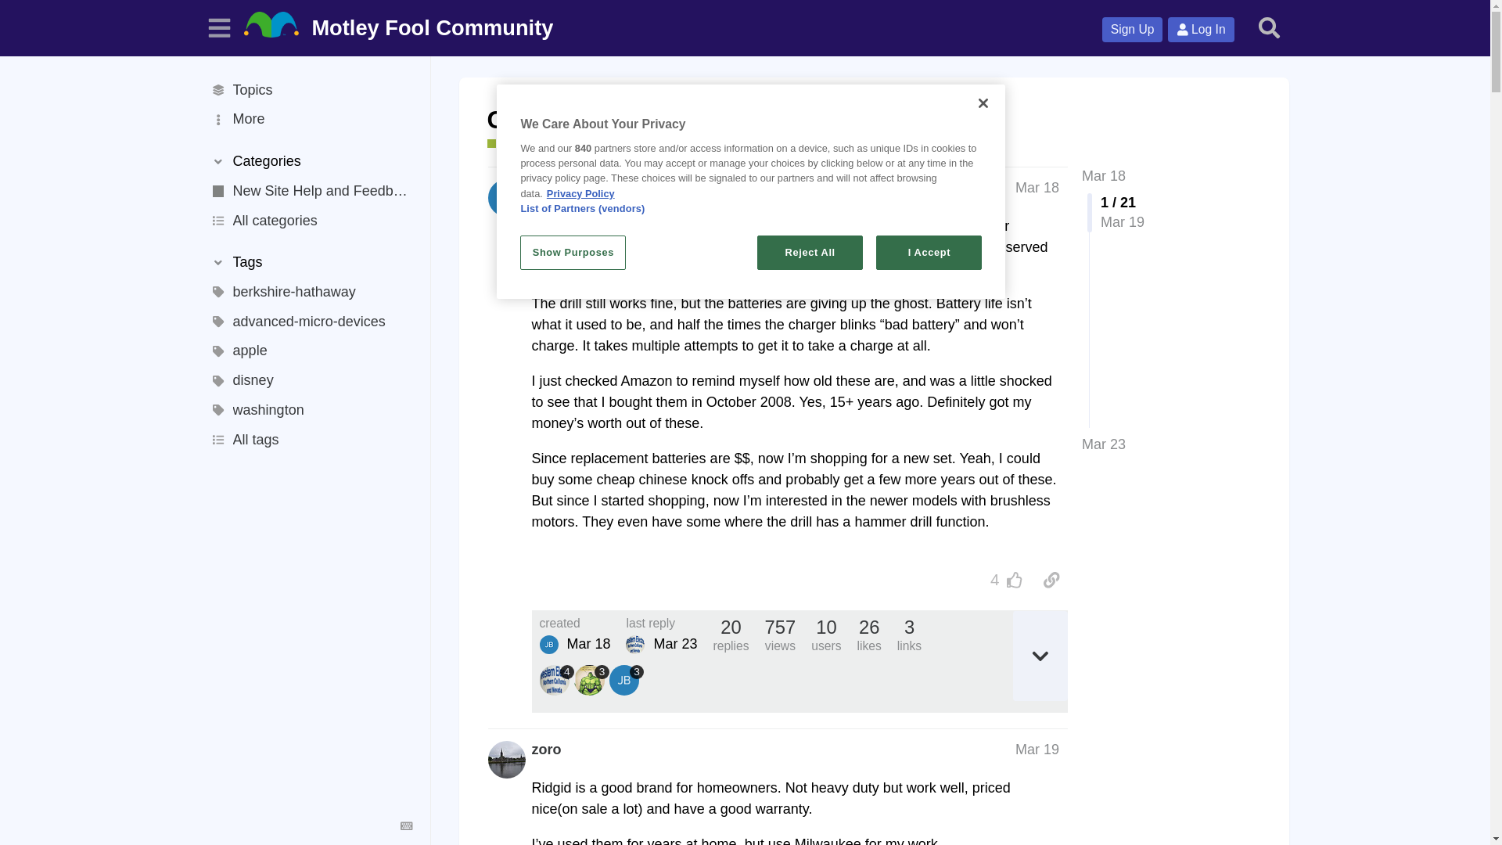 The width and height of the screenshot is (1502, 845). Describe the element at coordinates (1103, 444) in the screenshot. I see `Mar 23` at that location.